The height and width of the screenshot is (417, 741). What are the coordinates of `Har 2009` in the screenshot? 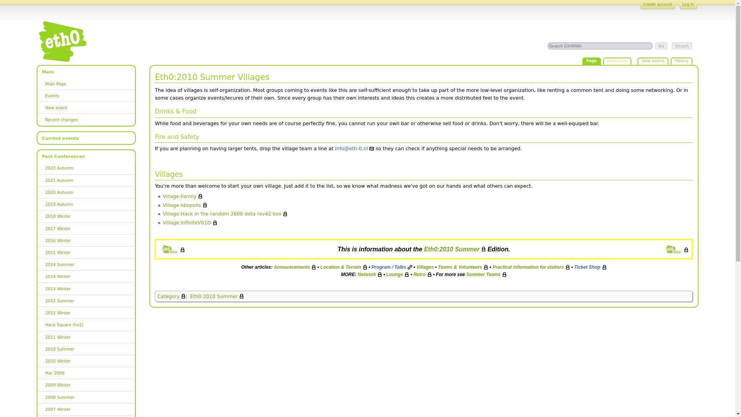 It's located at (86, 373).